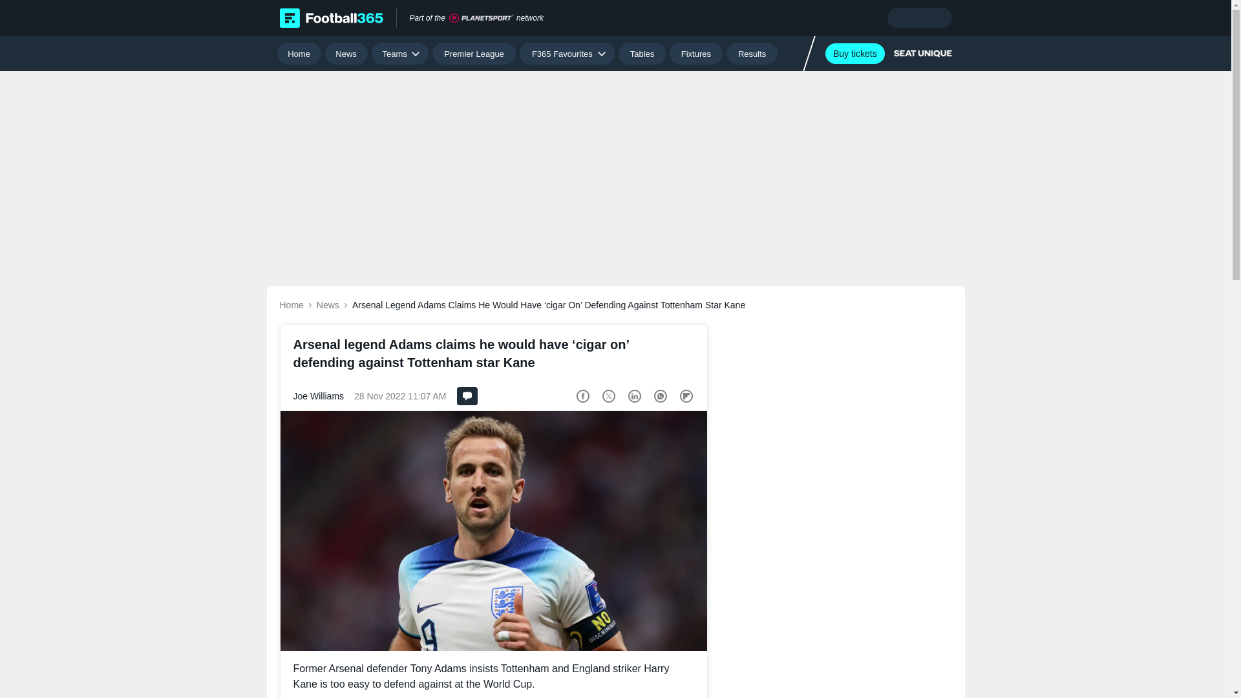  What do you see at coordinates (299, 53) in the screenshot?
I see `Home` at bounding box center [299, 53].